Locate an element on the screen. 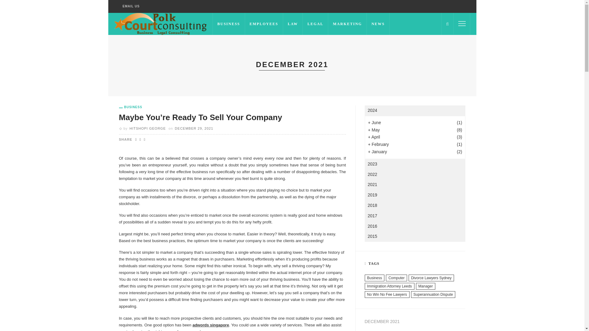 The height and width of the screenshot is (331, 589). HITSHOPI GEORGE is located at coordinates (147, 128).